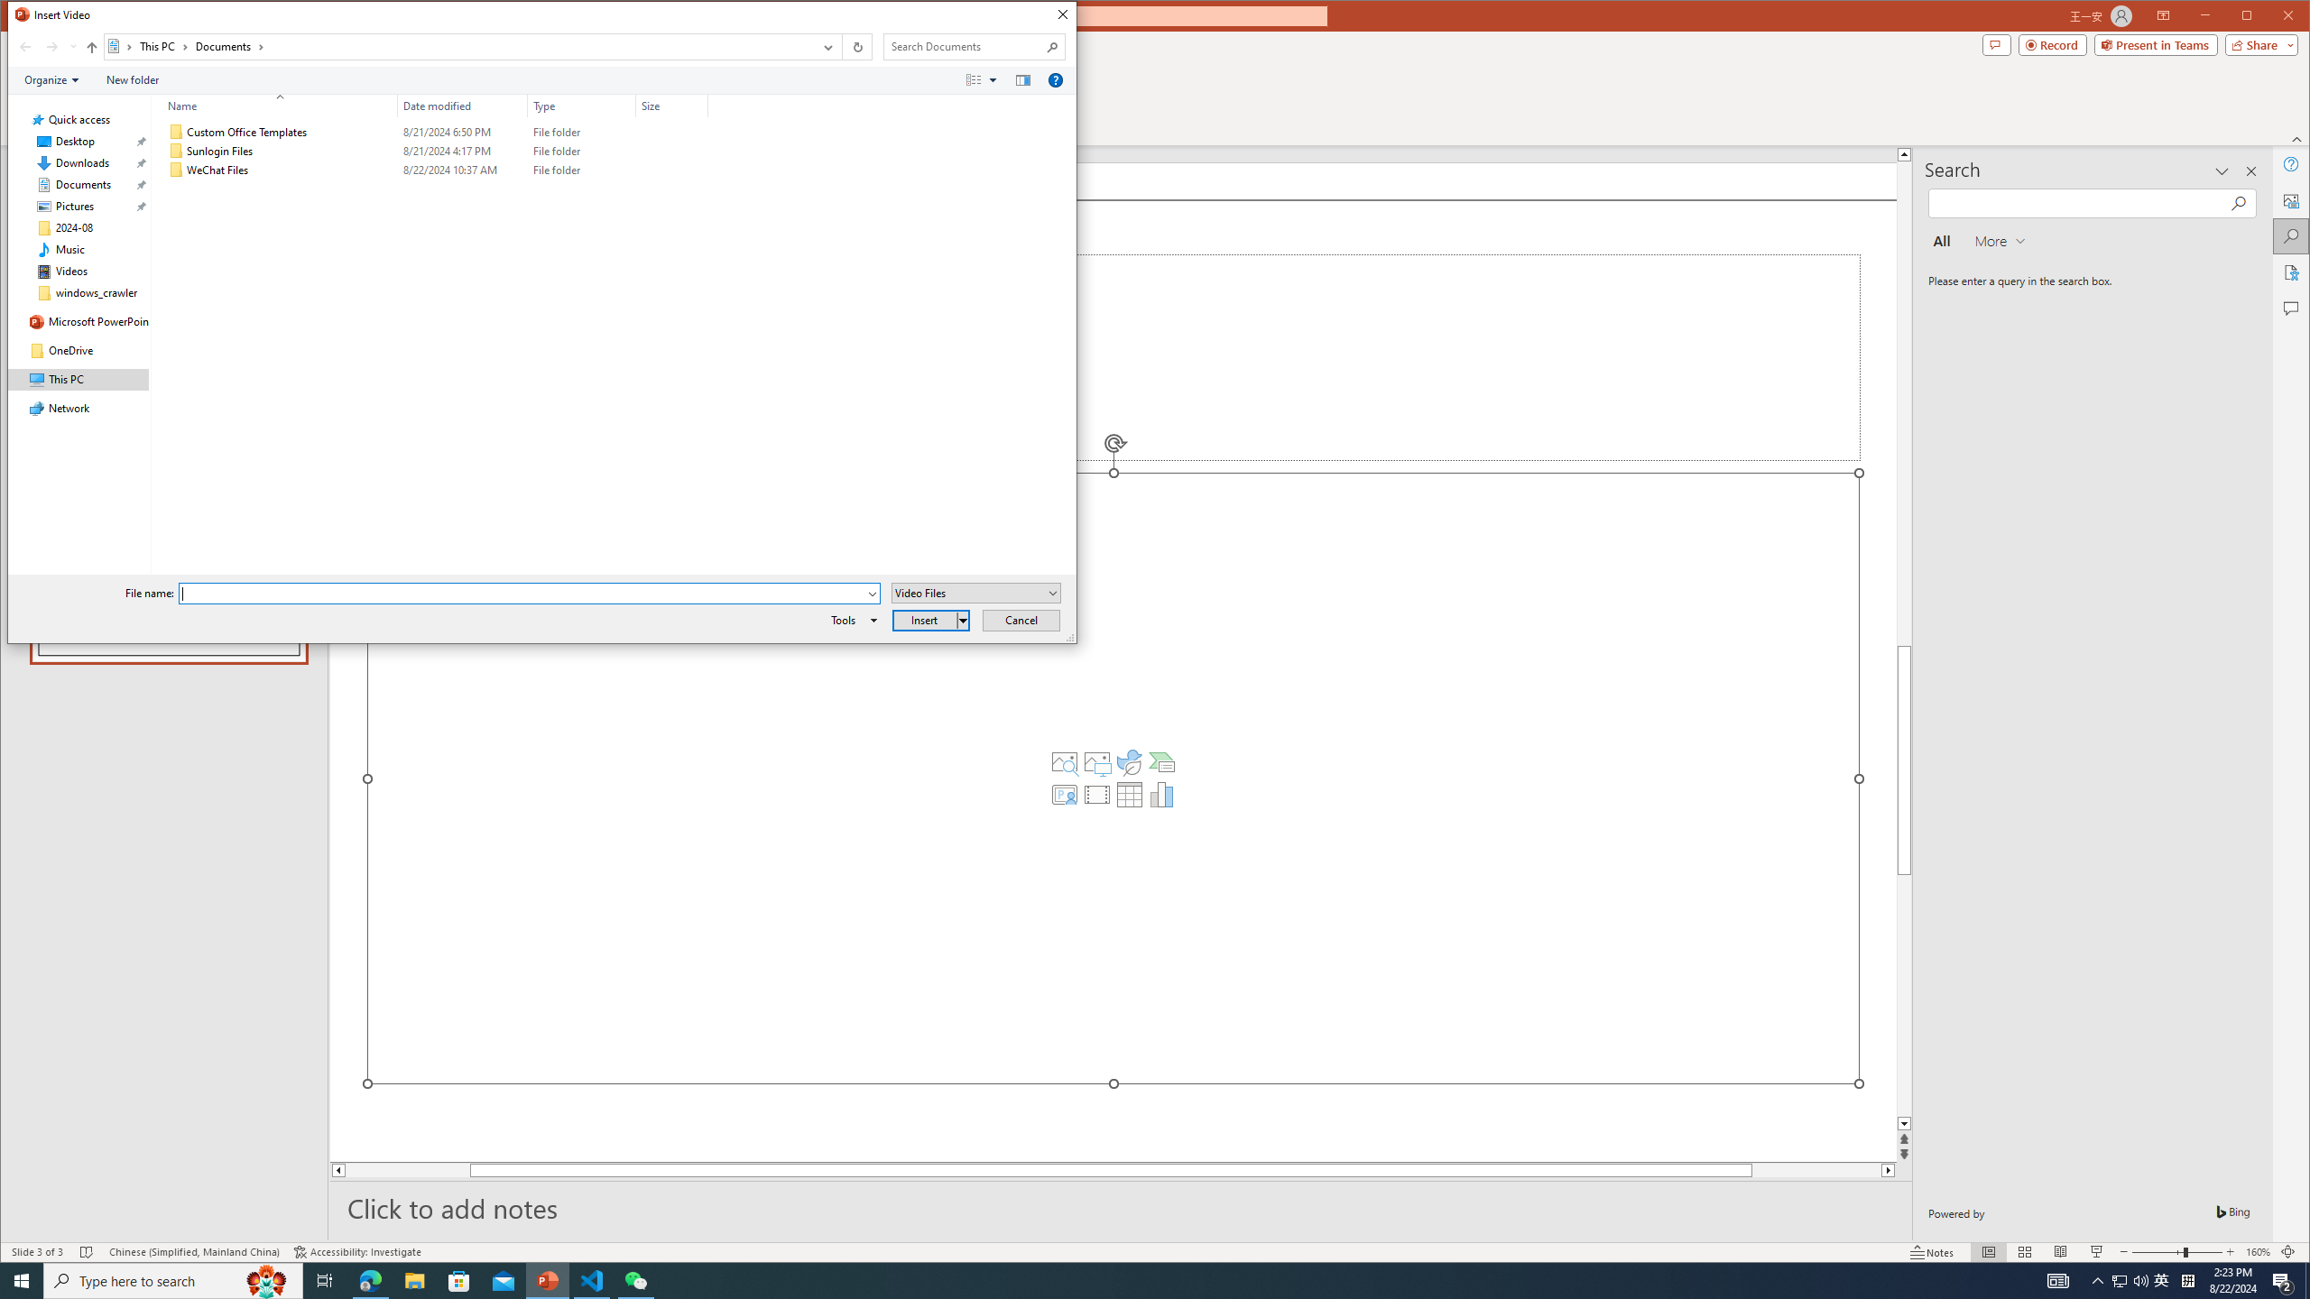  What do you see at coordinates (1130, 762) in the screenshot?
I see `Insert an Icon` at bounding box center [1130, 762].